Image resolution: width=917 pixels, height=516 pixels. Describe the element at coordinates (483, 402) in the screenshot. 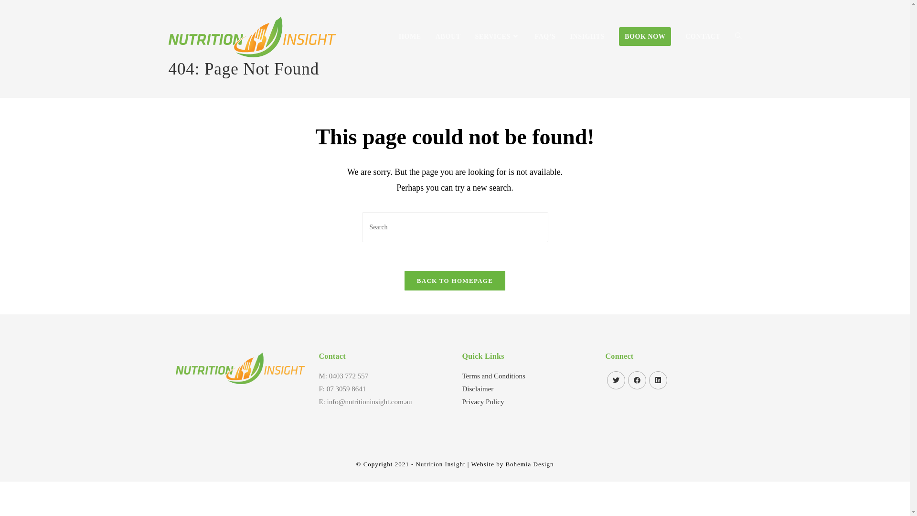

I see `Privacy Policy` at that location.